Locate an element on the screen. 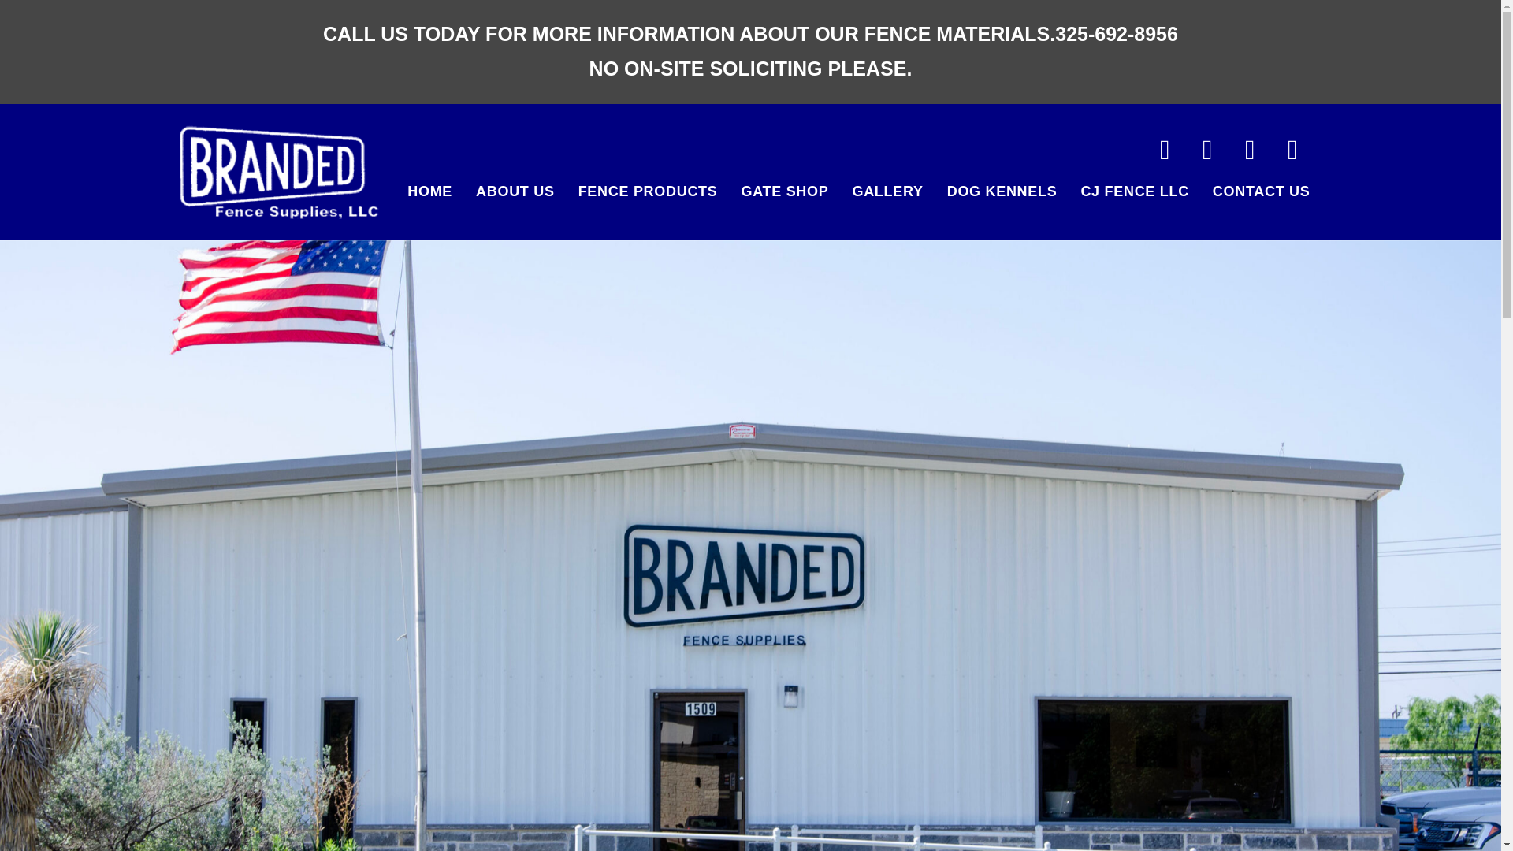 This screenshot has height=851, width=1513. GALLERY is located at coordinates (887, 191).